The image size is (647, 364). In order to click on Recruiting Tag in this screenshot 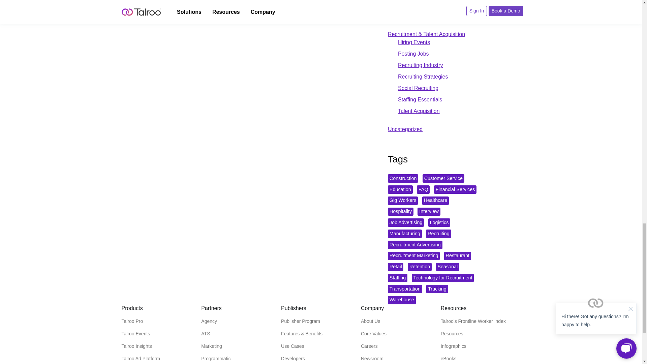, I will do `click(438, 234)`.